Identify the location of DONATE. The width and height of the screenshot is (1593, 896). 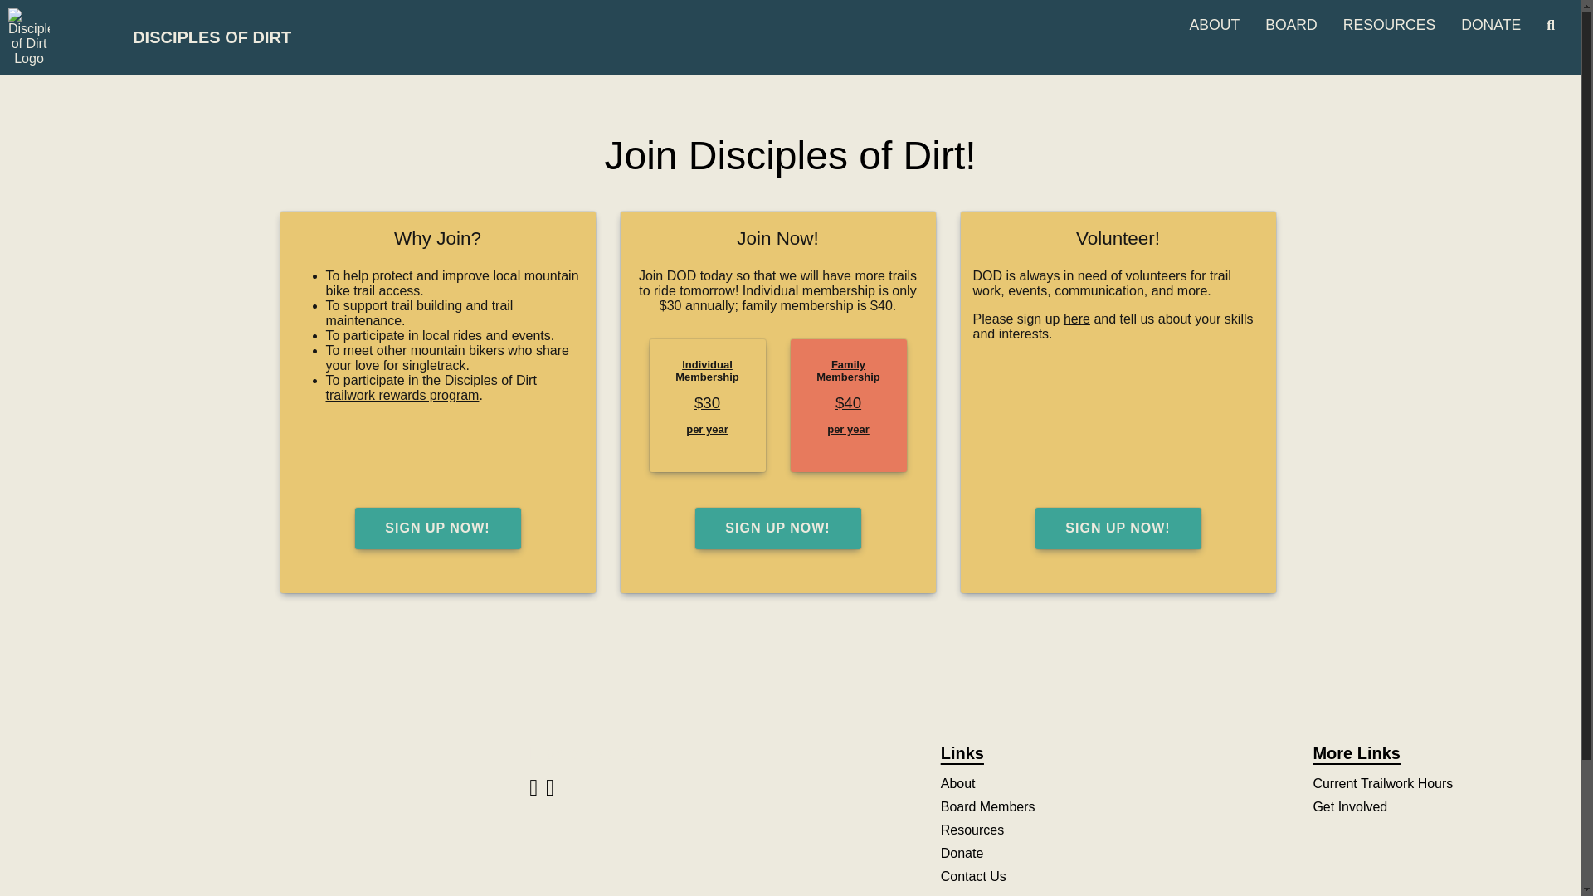
(1490, 25).